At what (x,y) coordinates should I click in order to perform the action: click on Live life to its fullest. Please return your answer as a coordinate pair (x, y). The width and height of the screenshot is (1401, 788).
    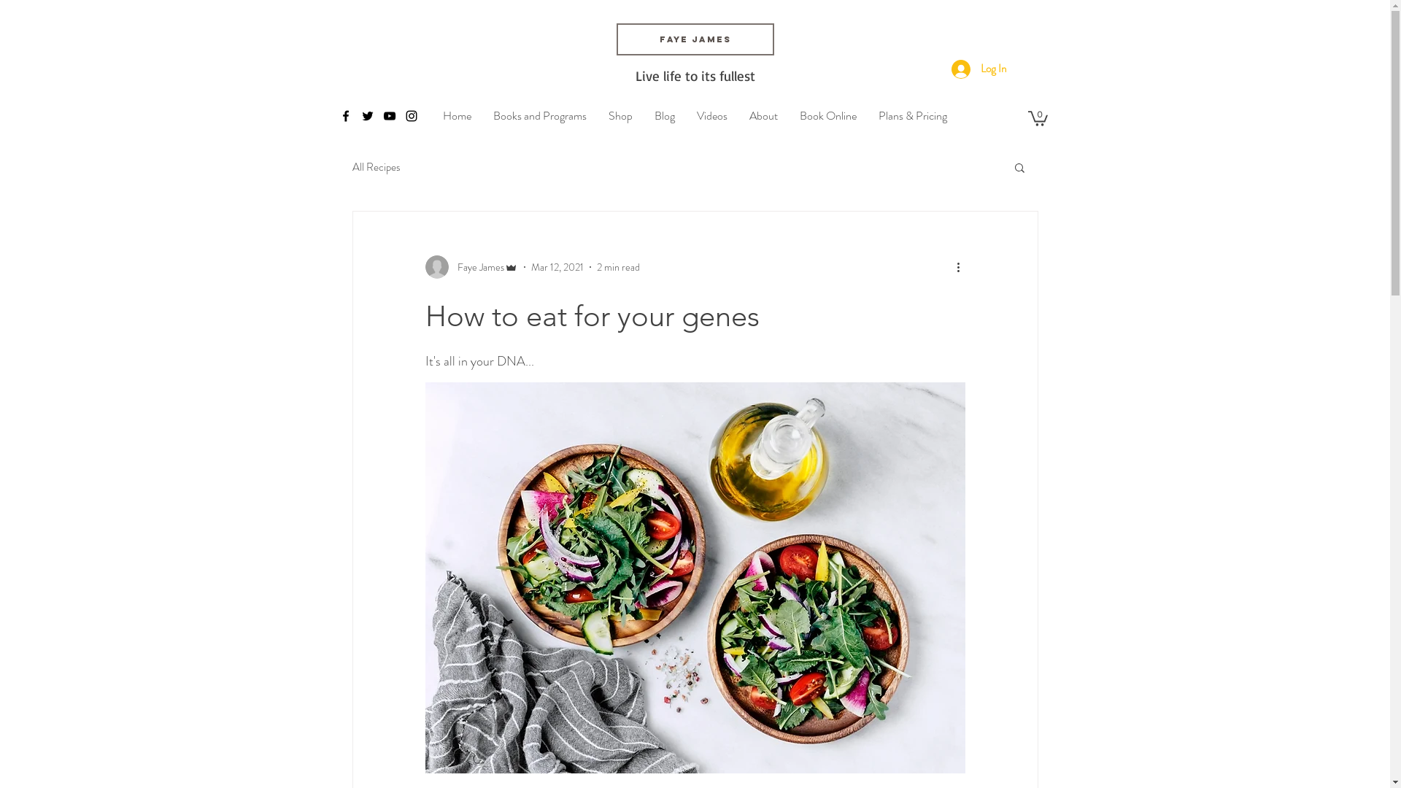
    Looking at the image, I should click on (695, 76).